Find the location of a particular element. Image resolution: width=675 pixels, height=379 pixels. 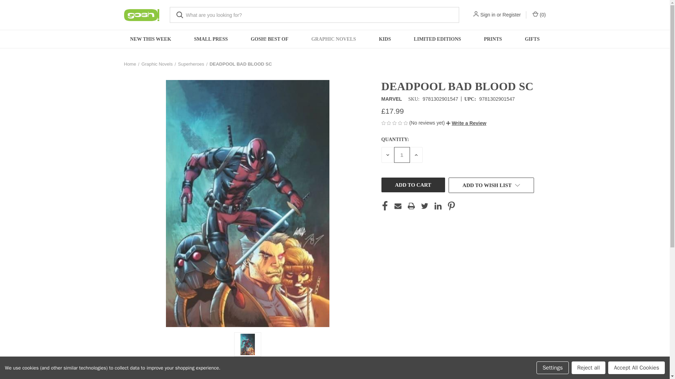

SMALL PRESS is located at coordinates (210, 39).